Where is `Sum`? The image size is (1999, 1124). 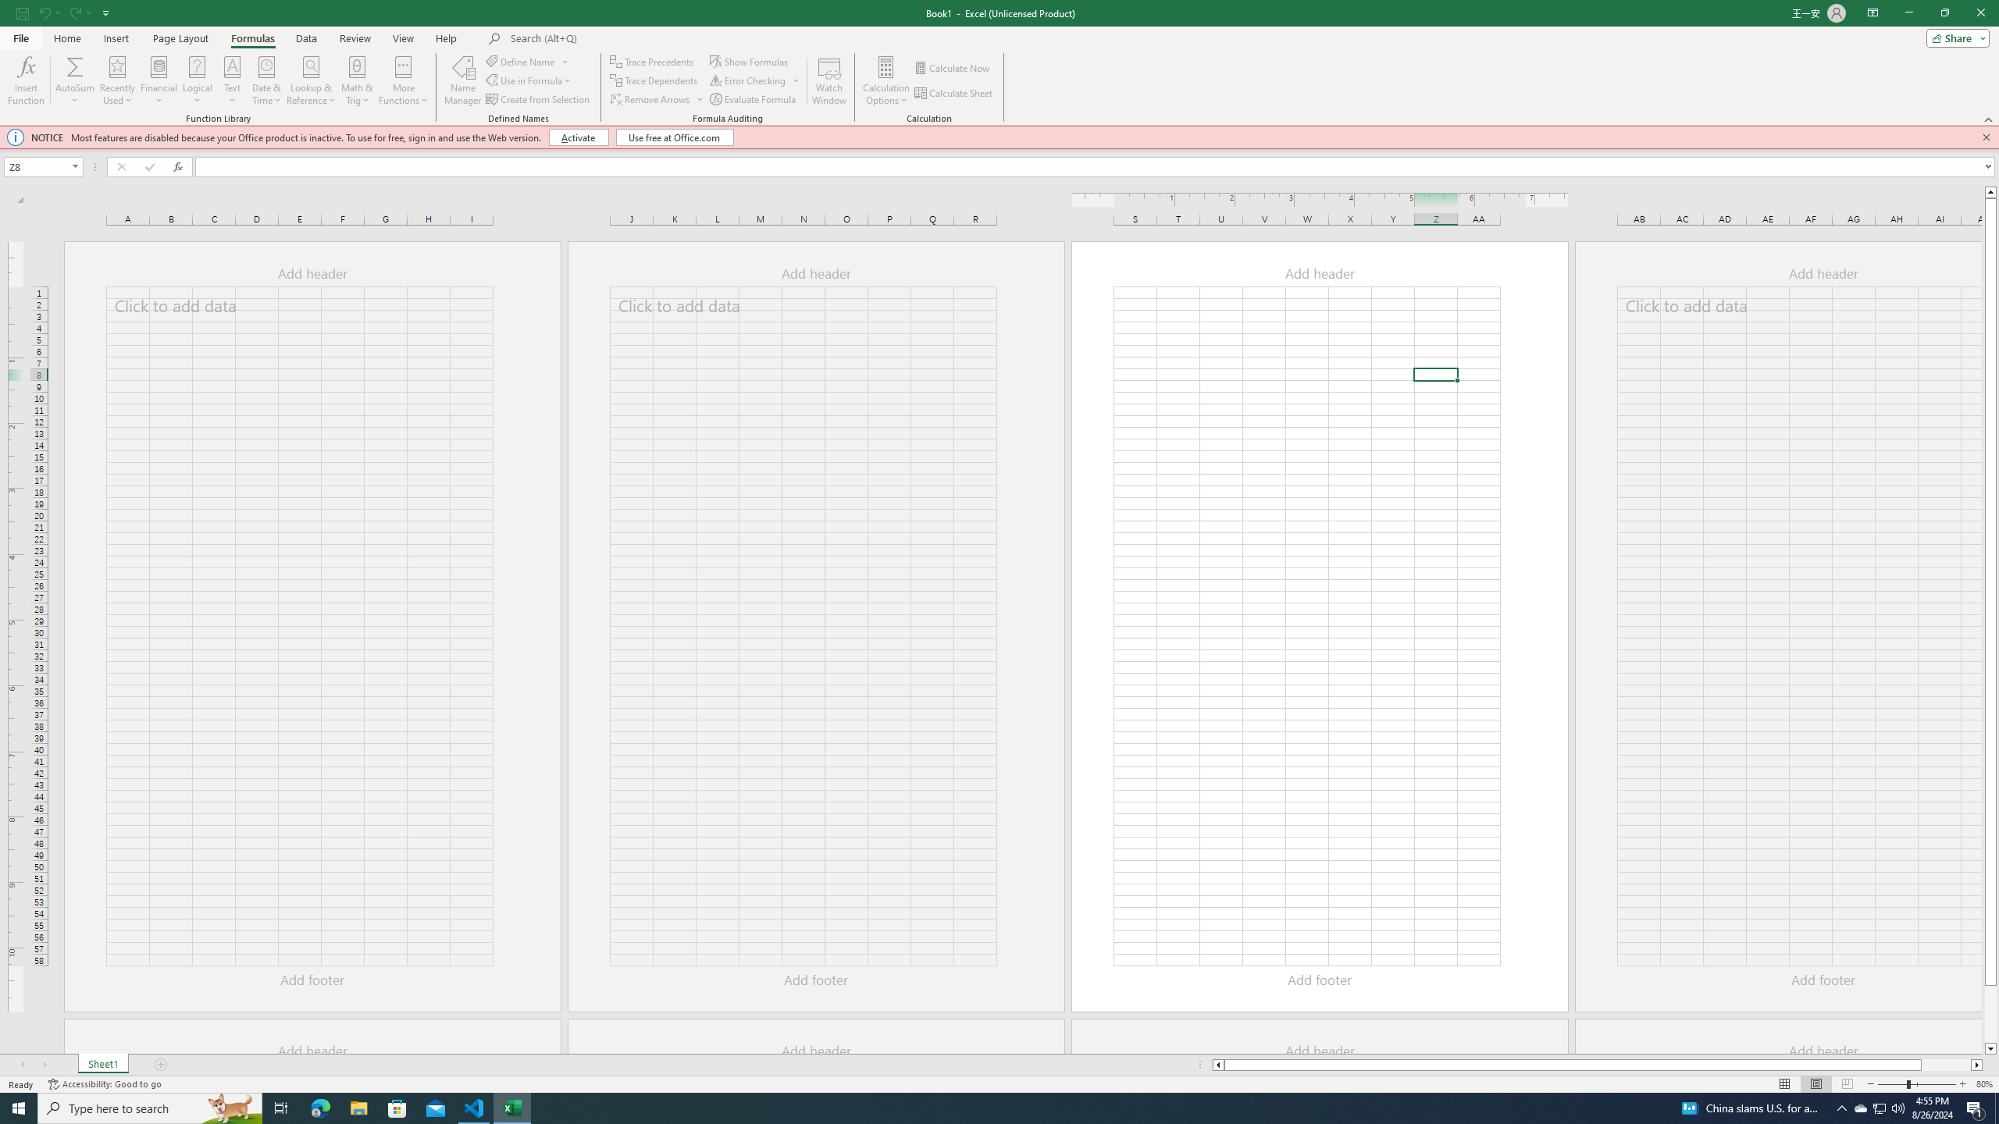 Sum is located at coordinates (75, 66).